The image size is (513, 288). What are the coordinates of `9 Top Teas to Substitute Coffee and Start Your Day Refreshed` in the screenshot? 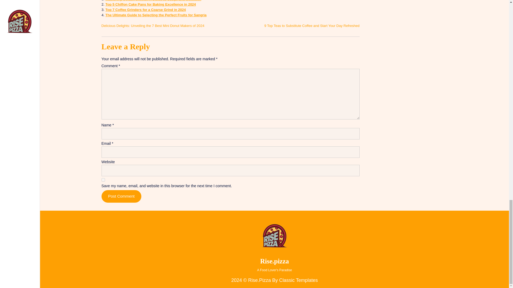 It's located at (312, 26).